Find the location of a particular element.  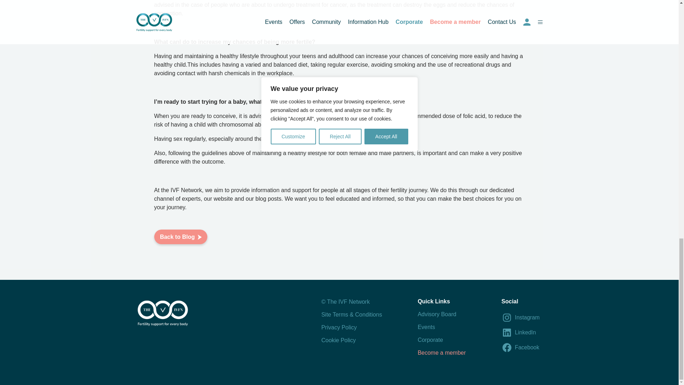

Events is located at coordinates (426, 327).